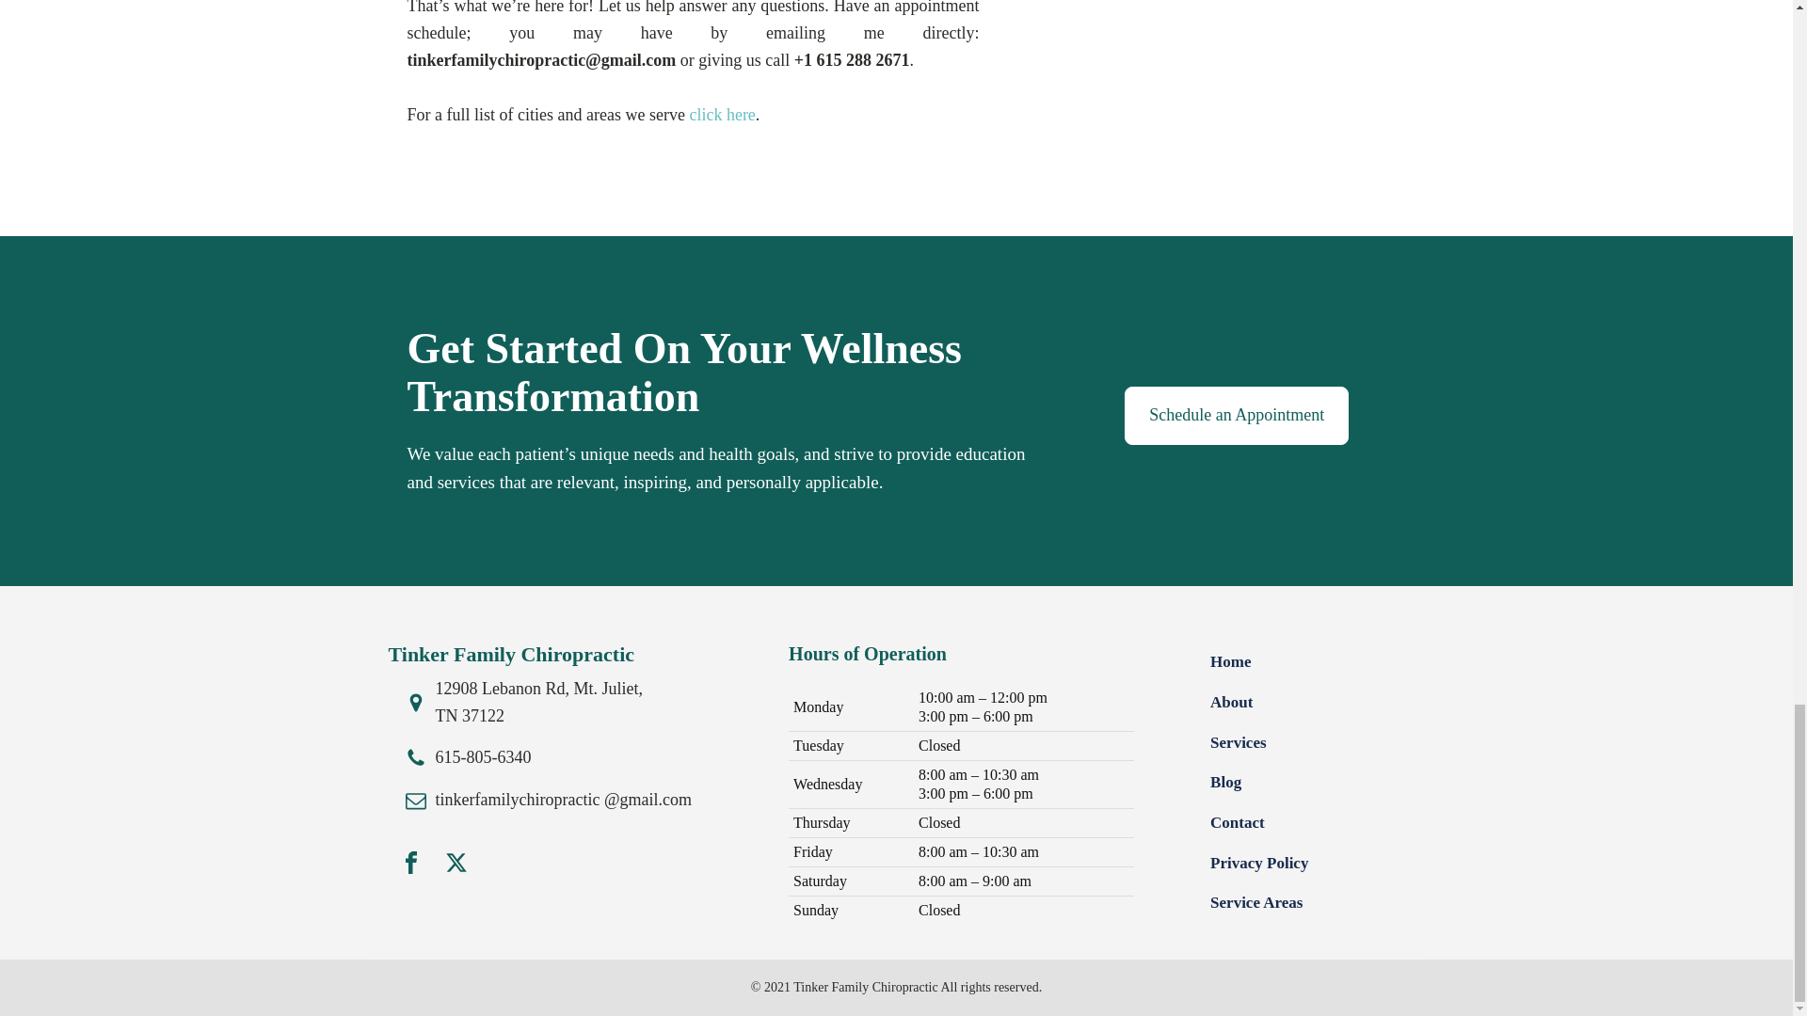 The height and width of the screenshot is (1016, 1807). Describe the element at coordinates (721, 115) in the screenshot. I see `click here` at that location.